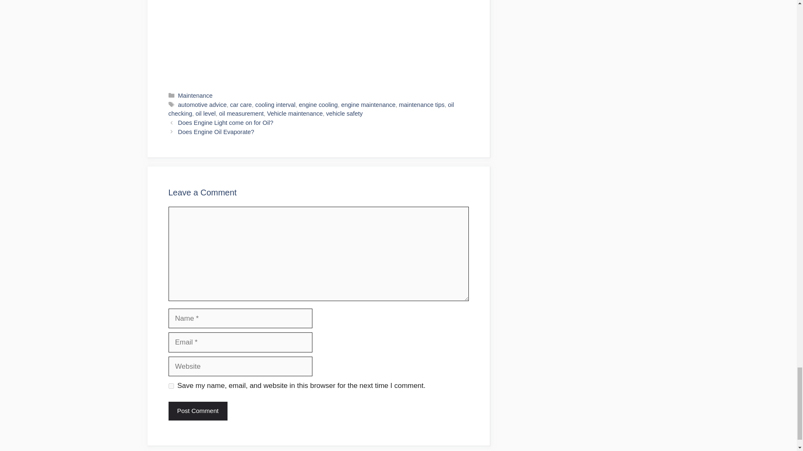 The height and width of the screenshot is (451, 803). What do you see at coordinates (422, 105) in the screenshot?
I see `maintenance tips` at bounding box center [422, 105].